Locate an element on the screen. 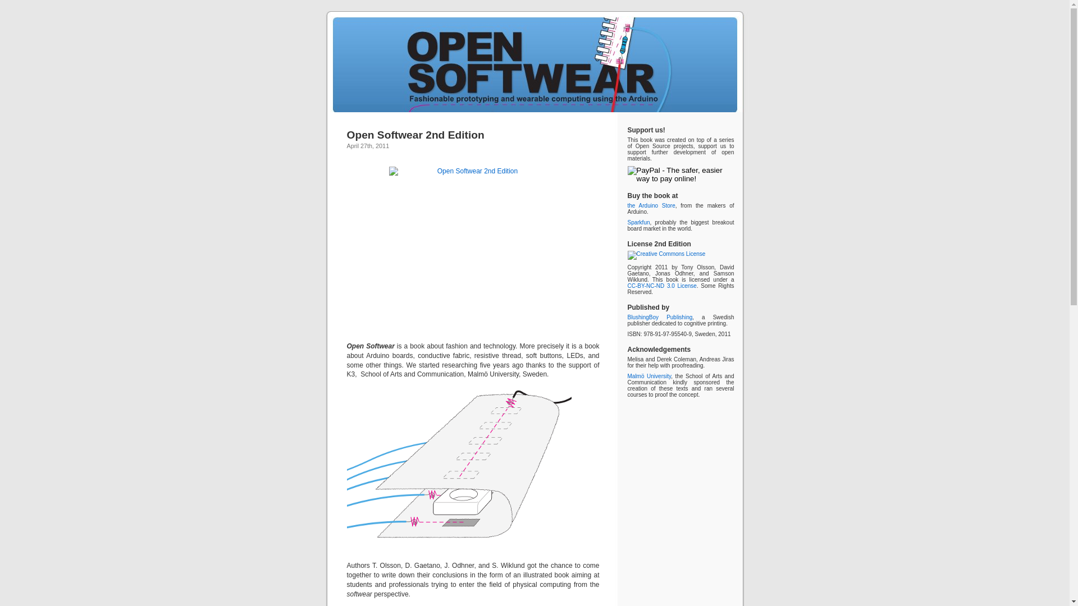 Image resolution: width=1078 pixels, height=606 pixels. CC-BY-NC-ND 3.0 License is located at coordinates (663, 286).